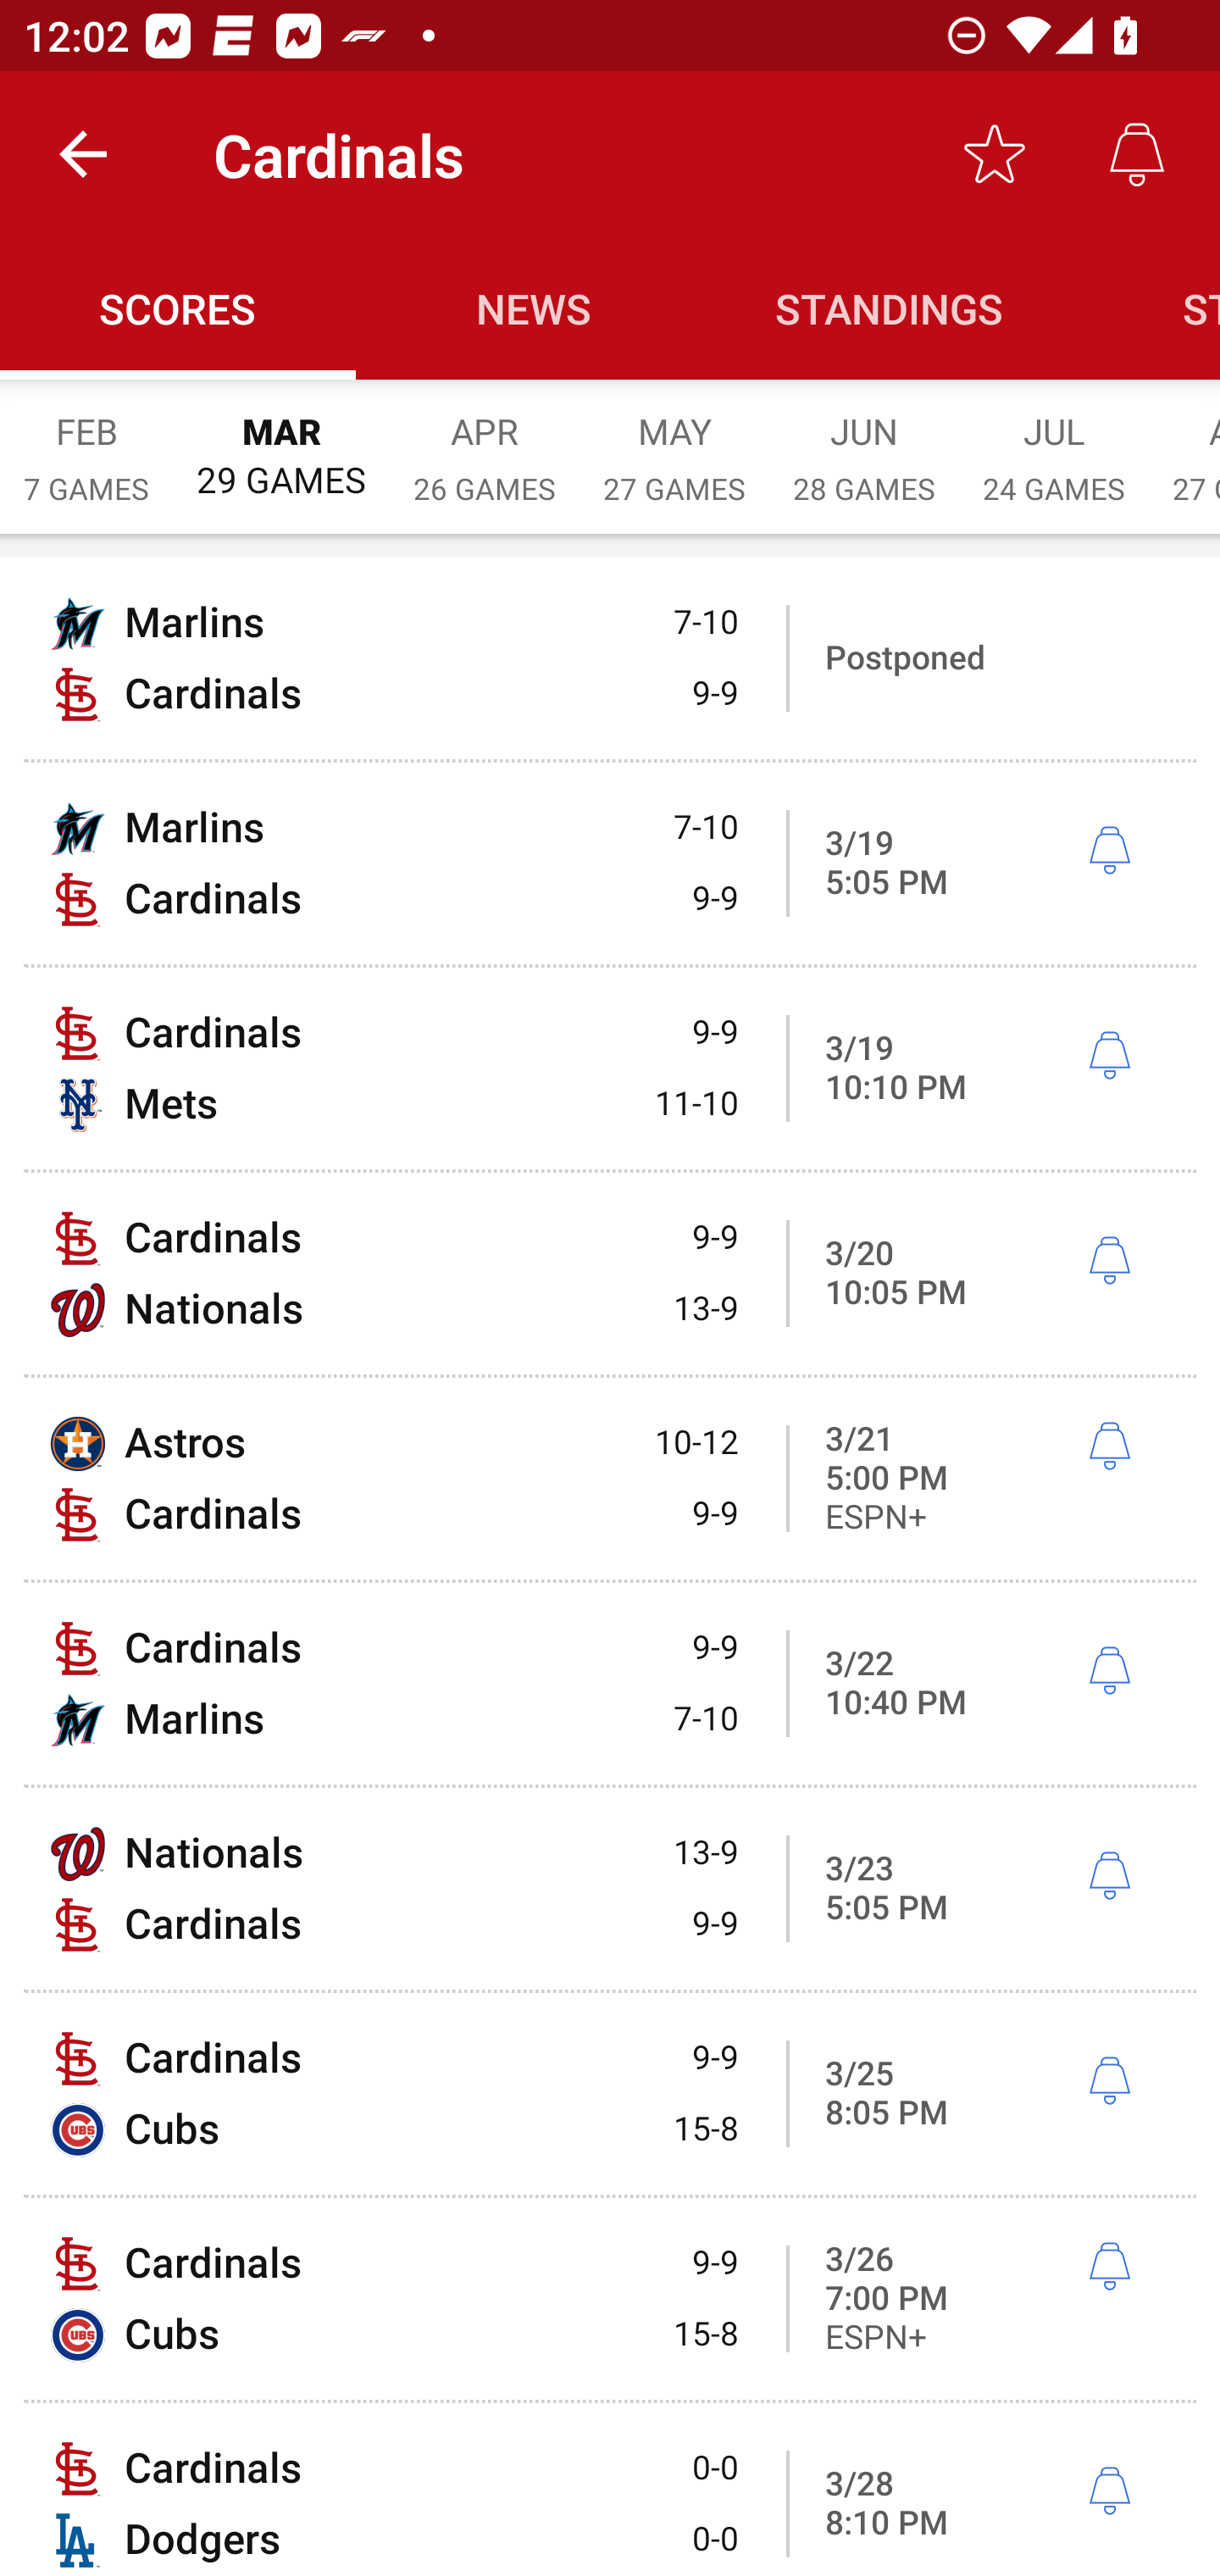  What do you see at coordinates (610, 2490) in the screenshot?
I see `Cardinals 0-0 Dodgers 0-0 3/28 8:10 PM í` at bounding box center [610, 2490].